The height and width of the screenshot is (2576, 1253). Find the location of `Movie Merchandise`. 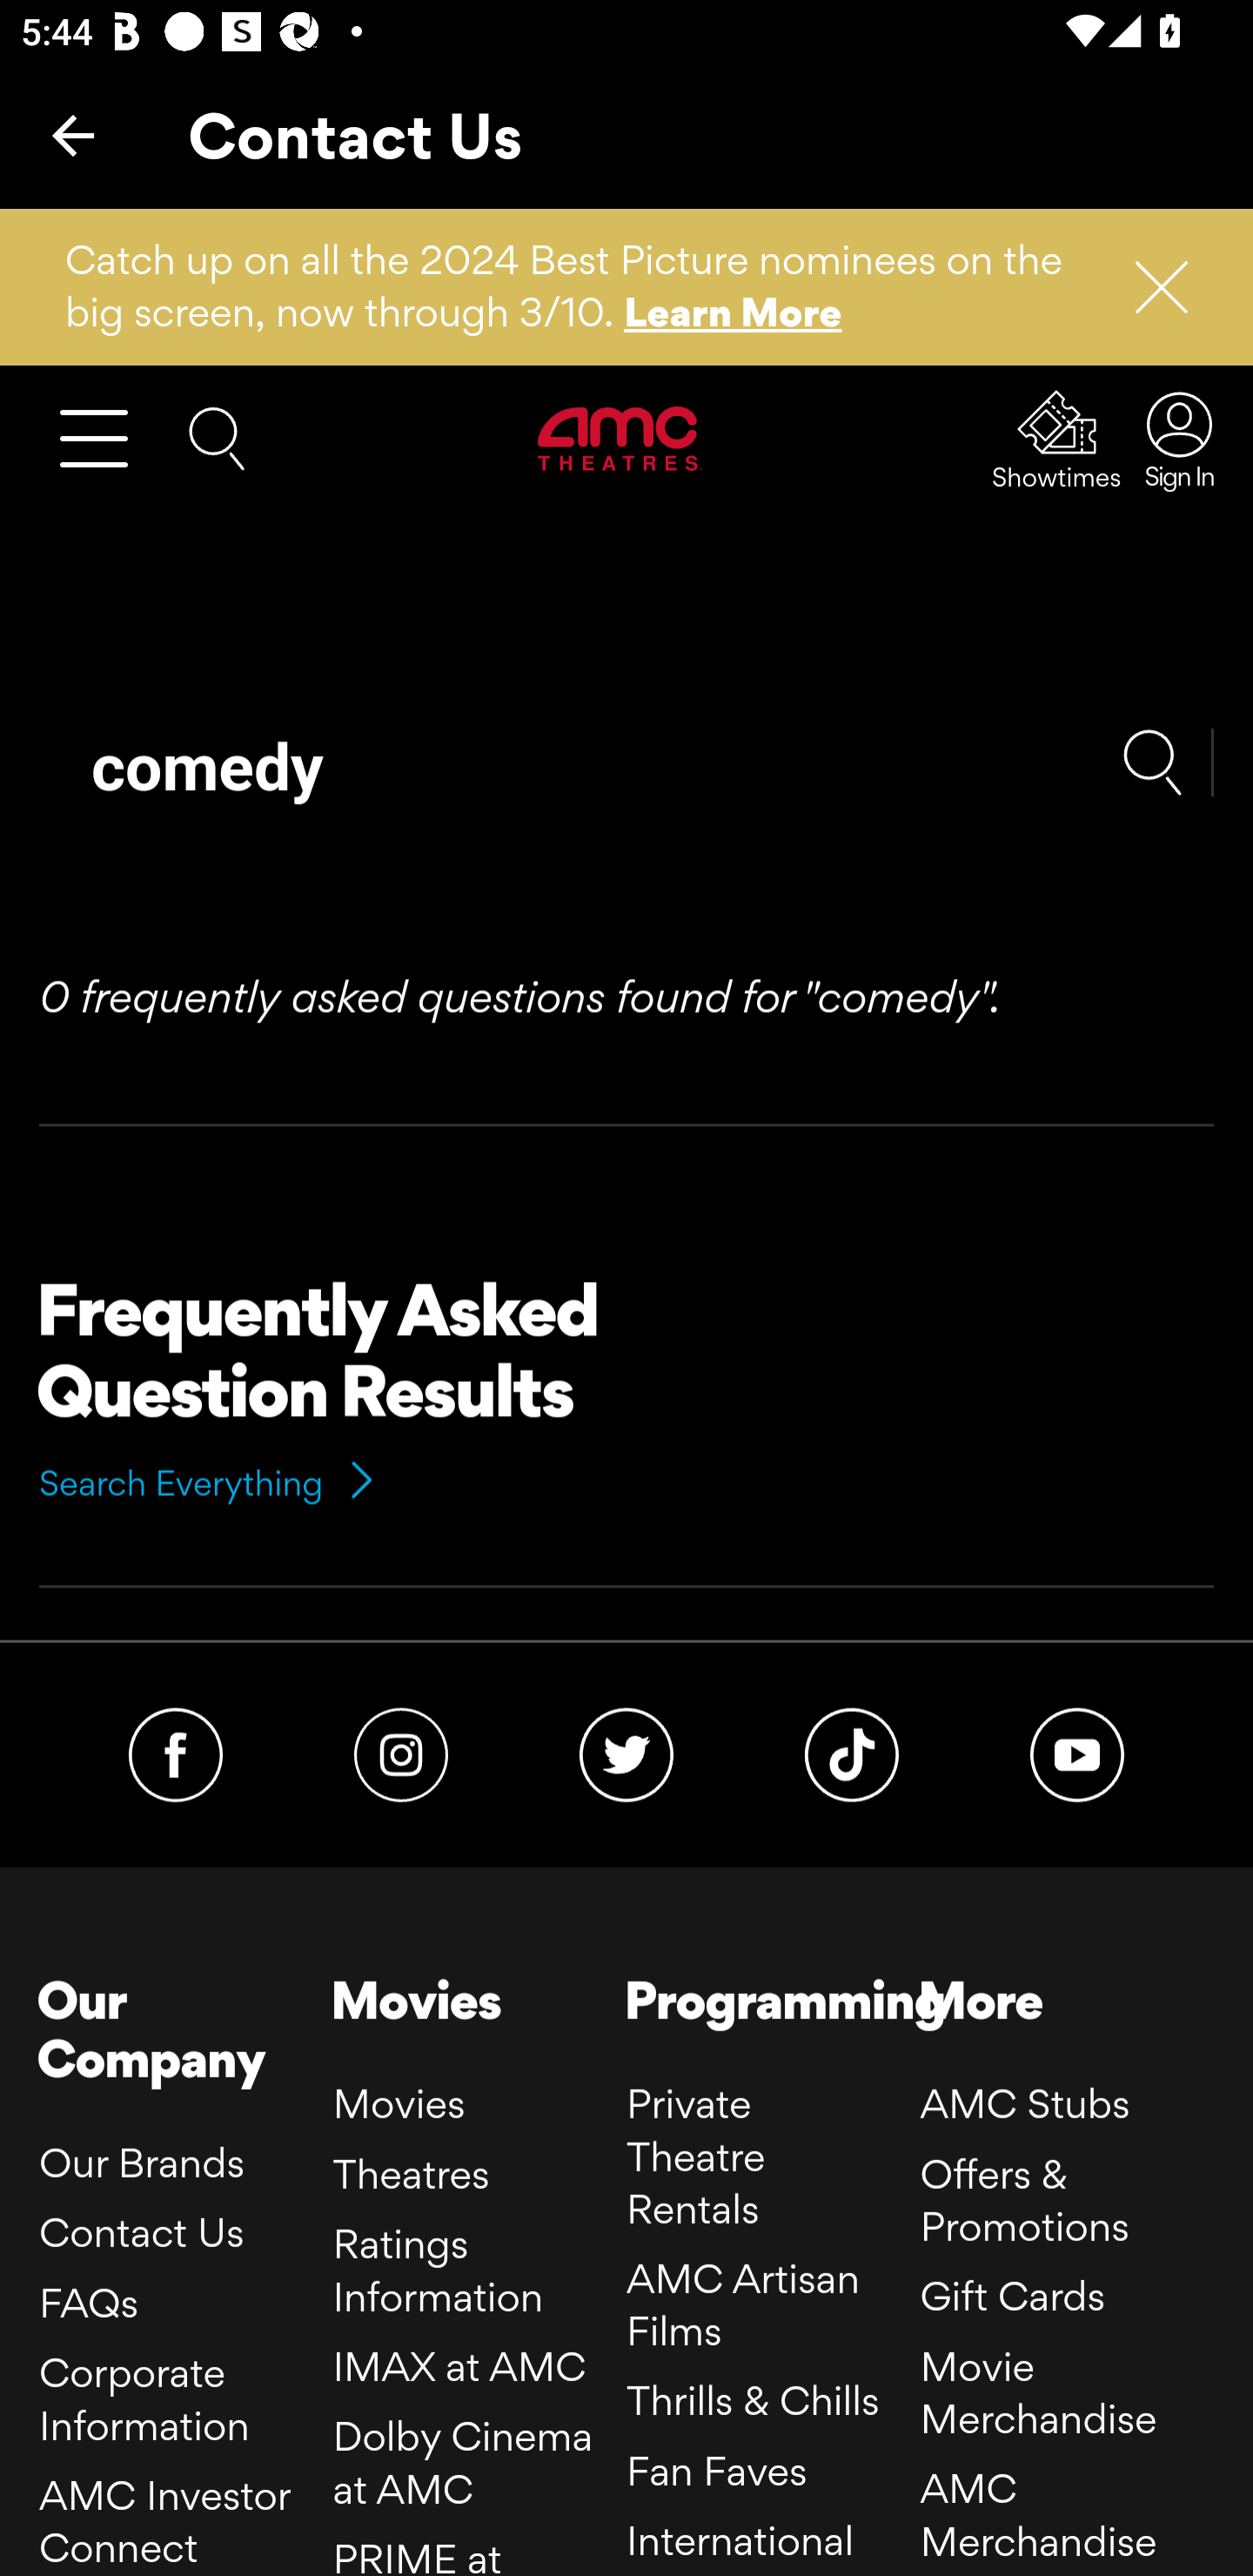

Movie Merchandise is located at coordinates (1039, 2392).